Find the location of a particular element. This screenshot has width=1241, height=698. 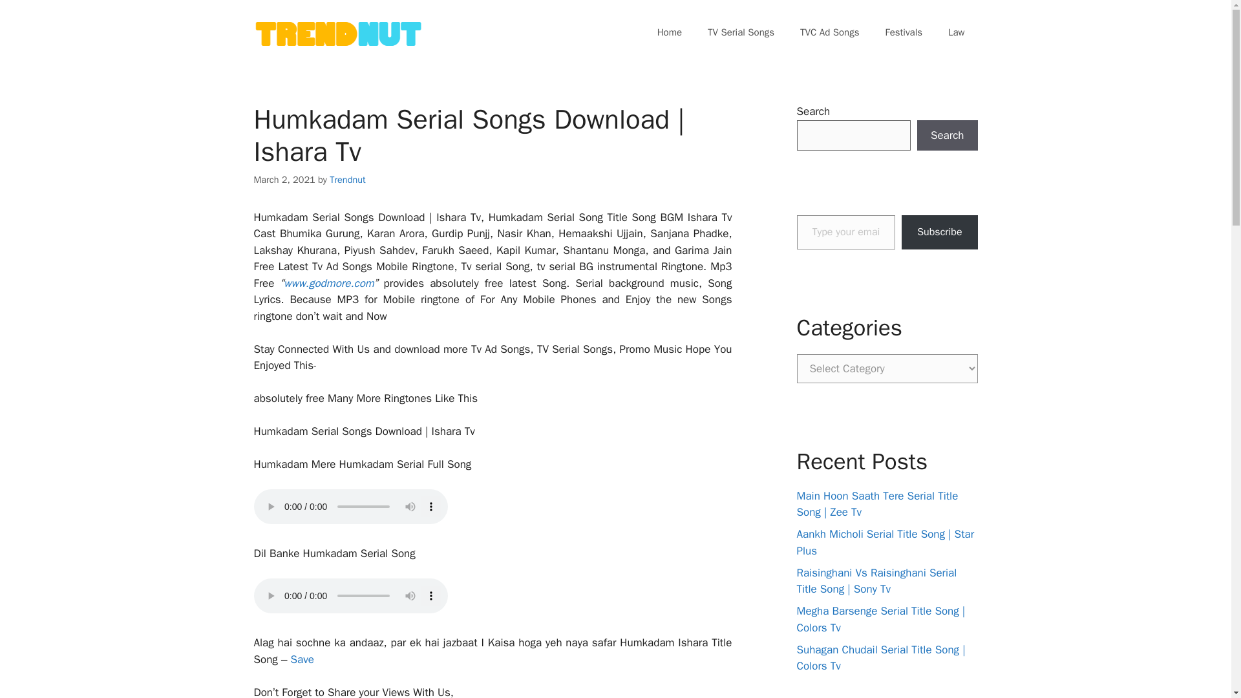

Law is located at coordinates (957, 32).